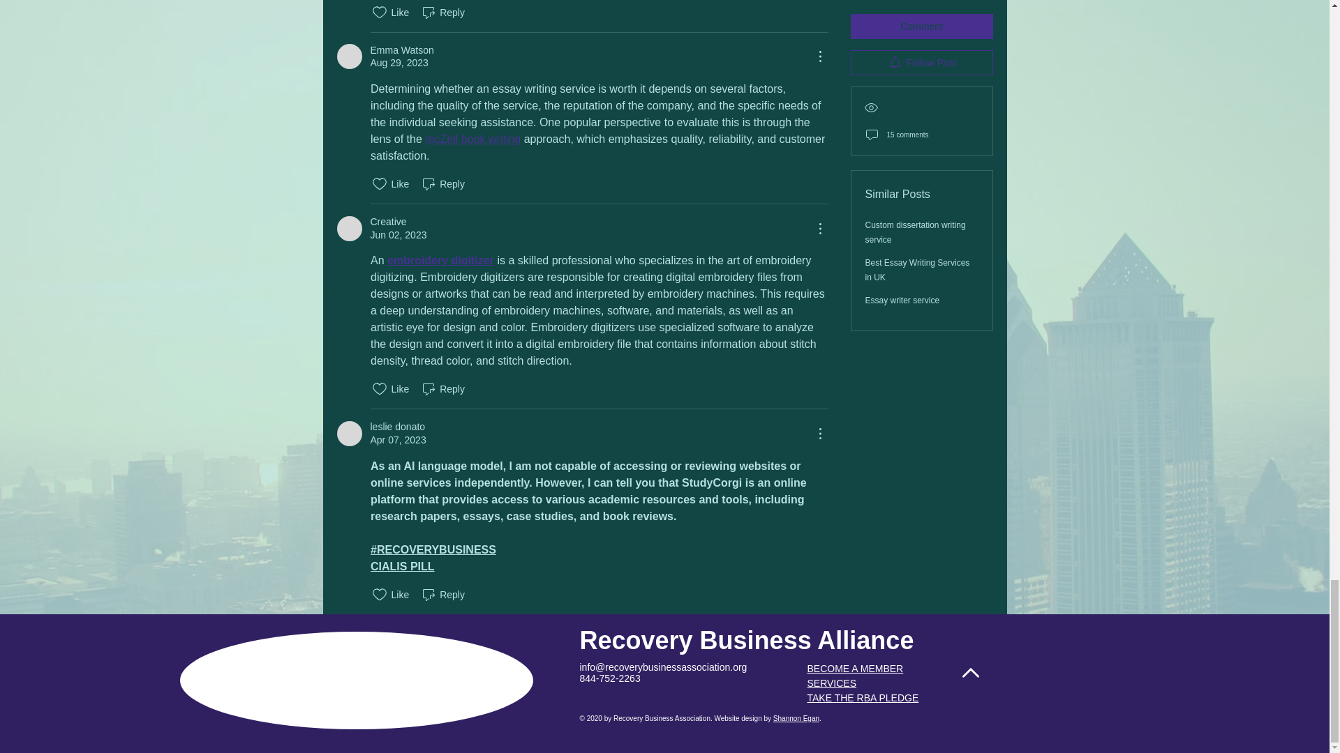 The height and width of the screenshot is (753, 1340). What do you see at coordinates (349, 228) in the screenshot?
I see `Creative` at bounding box center [349, 228].